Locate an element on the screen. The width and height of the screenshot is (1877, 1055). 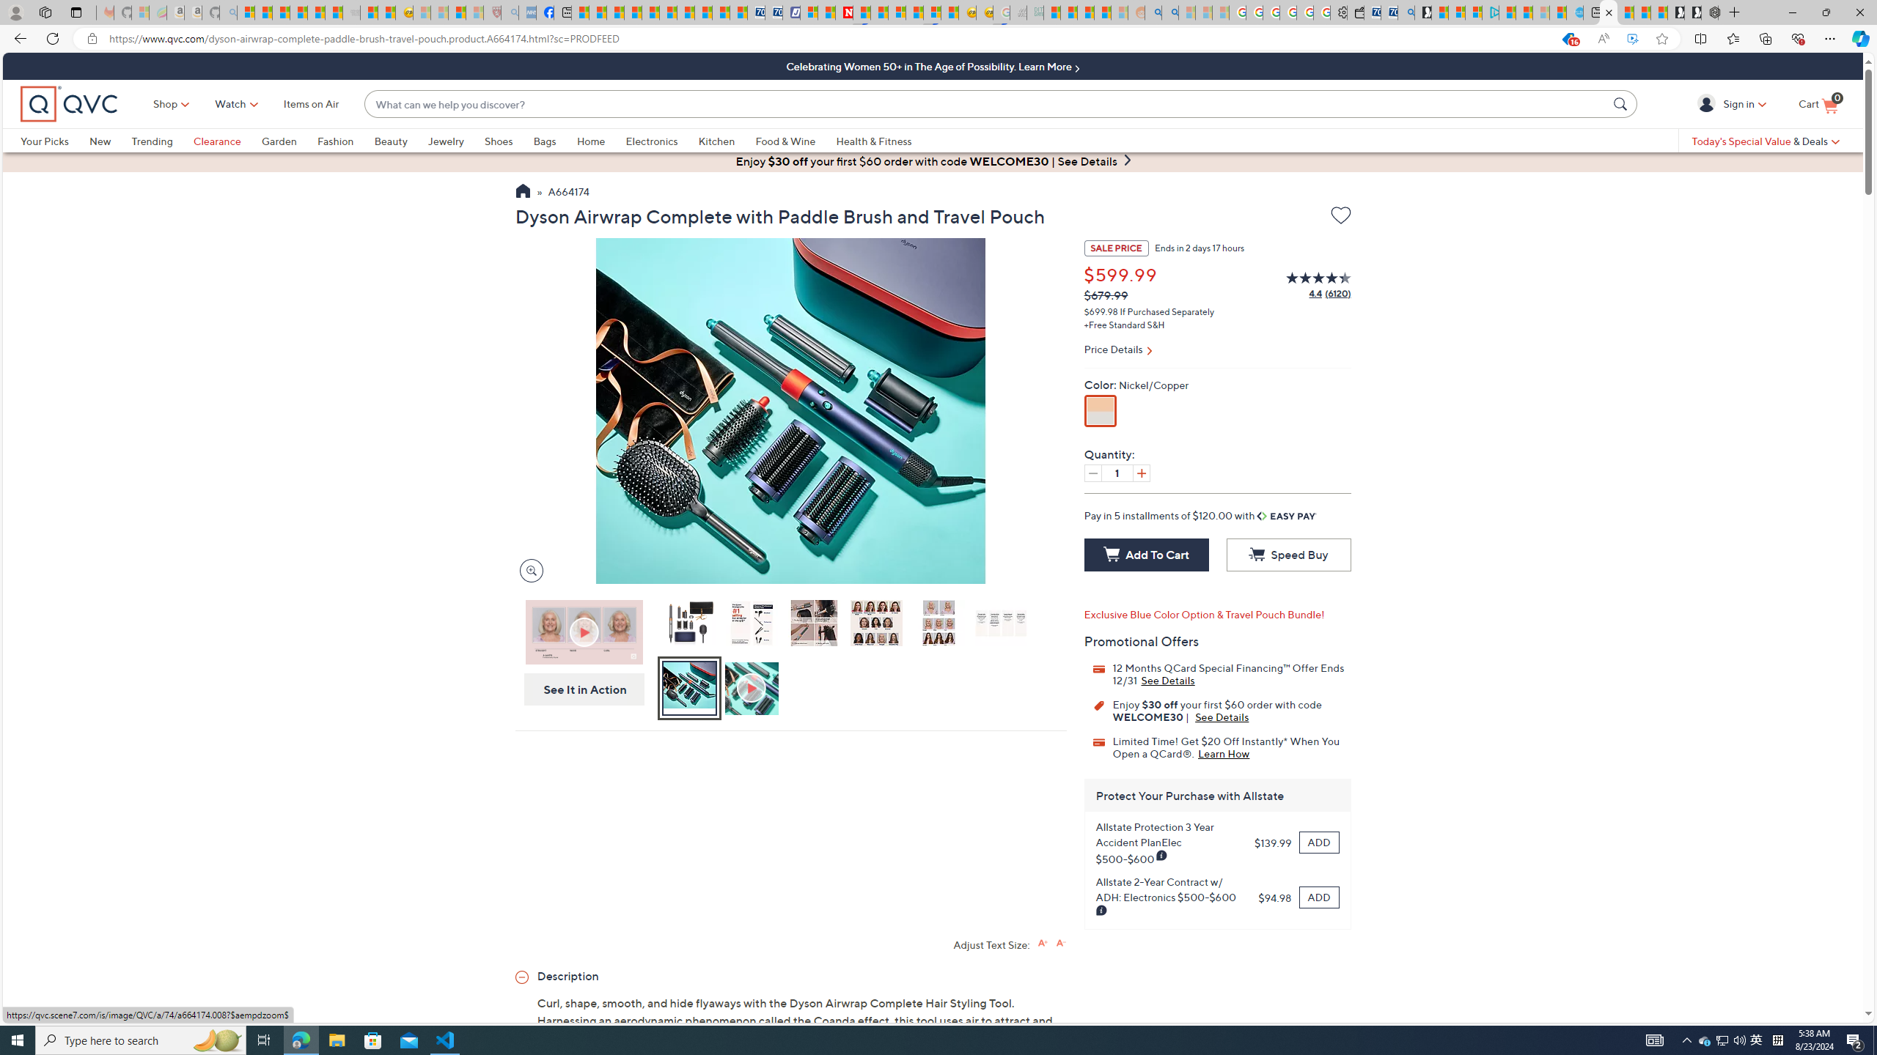
Microsoft Start Gaming is located at coordinates (1422, 12).